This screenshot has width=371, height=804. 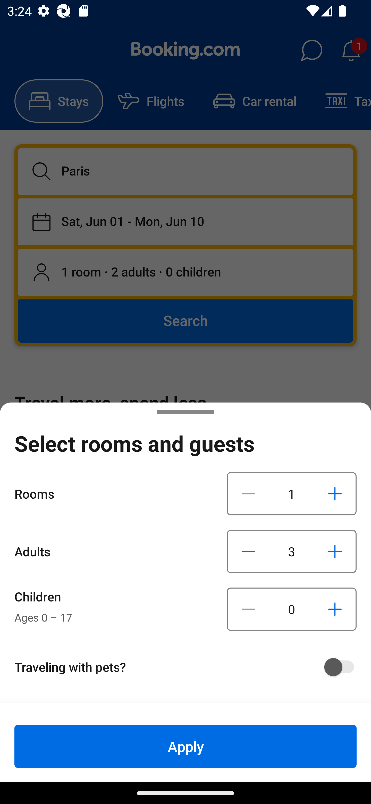 I want to click on Apply, so click(x=185, y=746).